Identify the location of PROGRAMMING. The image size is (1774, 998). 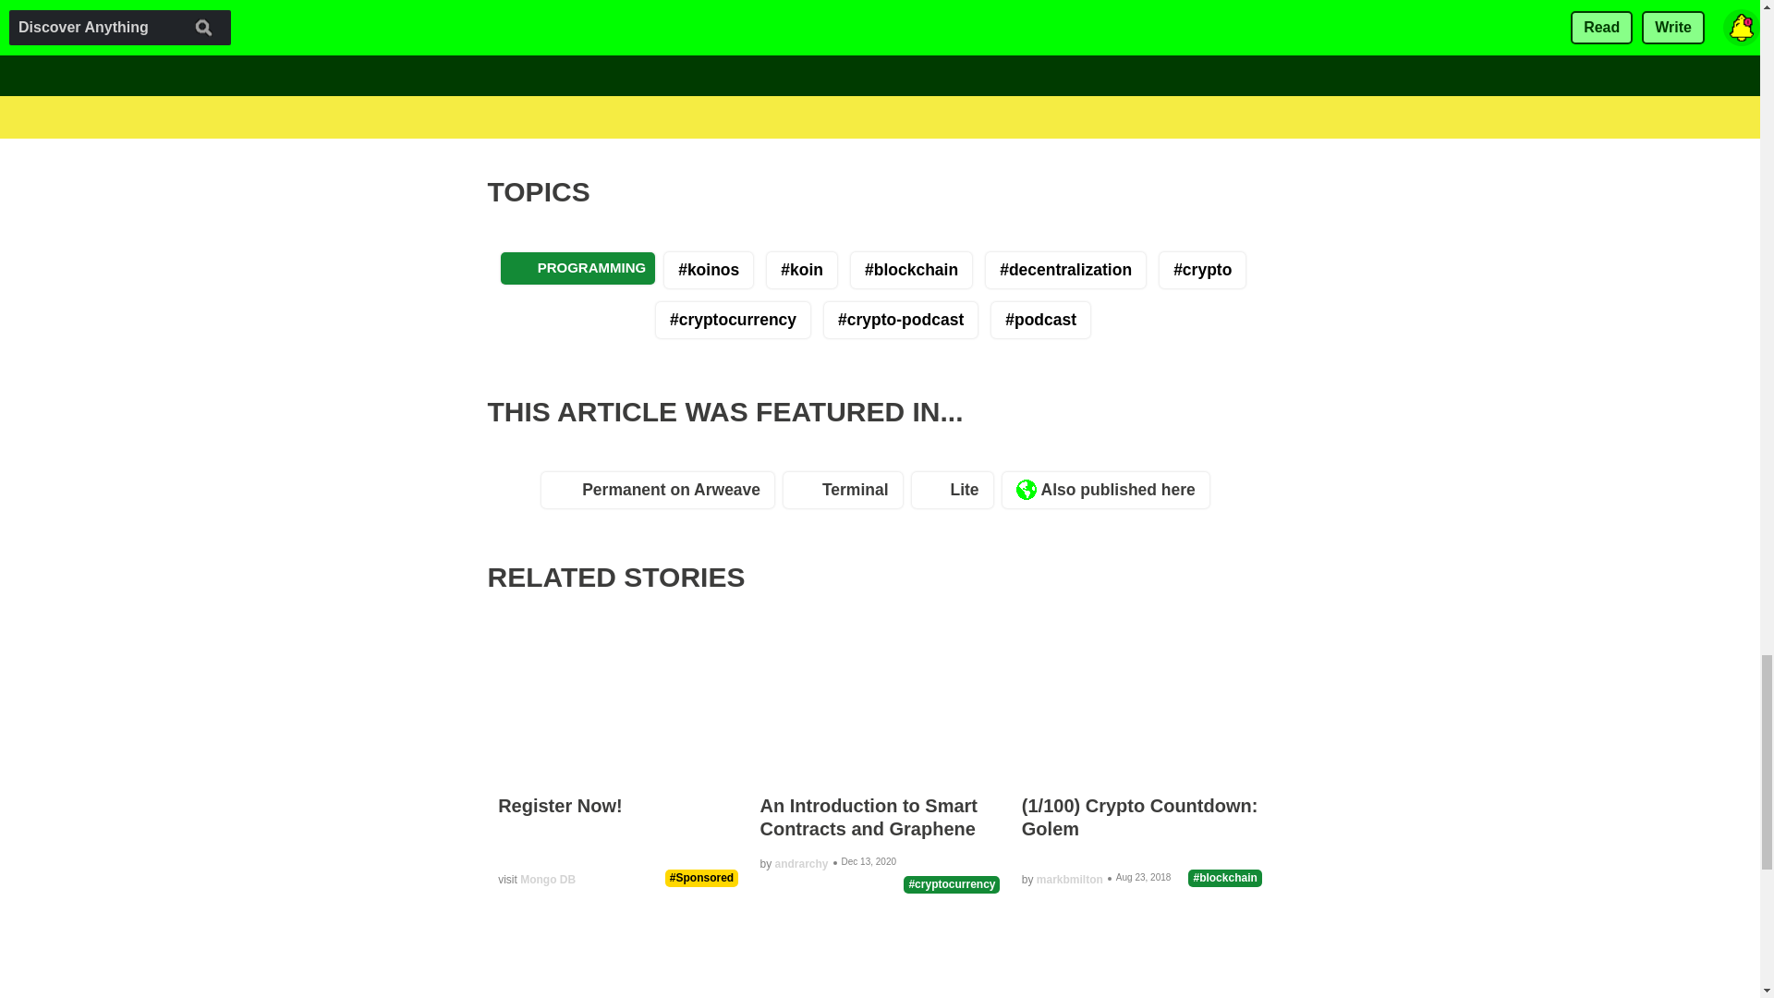
(578, 268).